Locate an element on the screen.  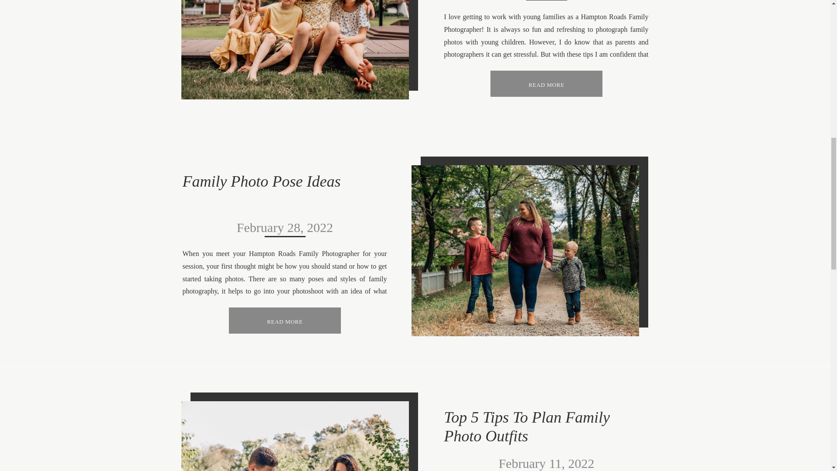
Family Photo Pose Ideas is located at coordinates (284, 321).